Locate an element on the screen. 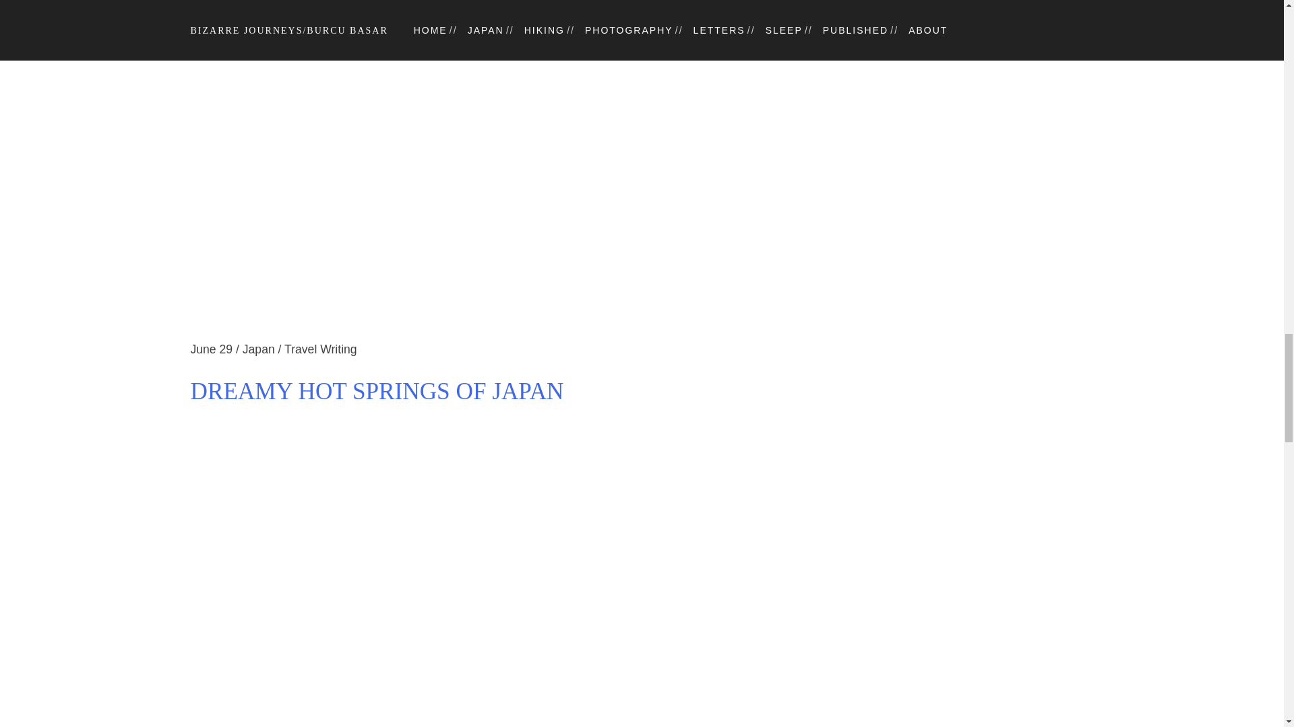 Image resolution: width=1294 pixels, height=727 pixels. Dreamy Hot Springs of Japan is located at coordinates (642, 392).